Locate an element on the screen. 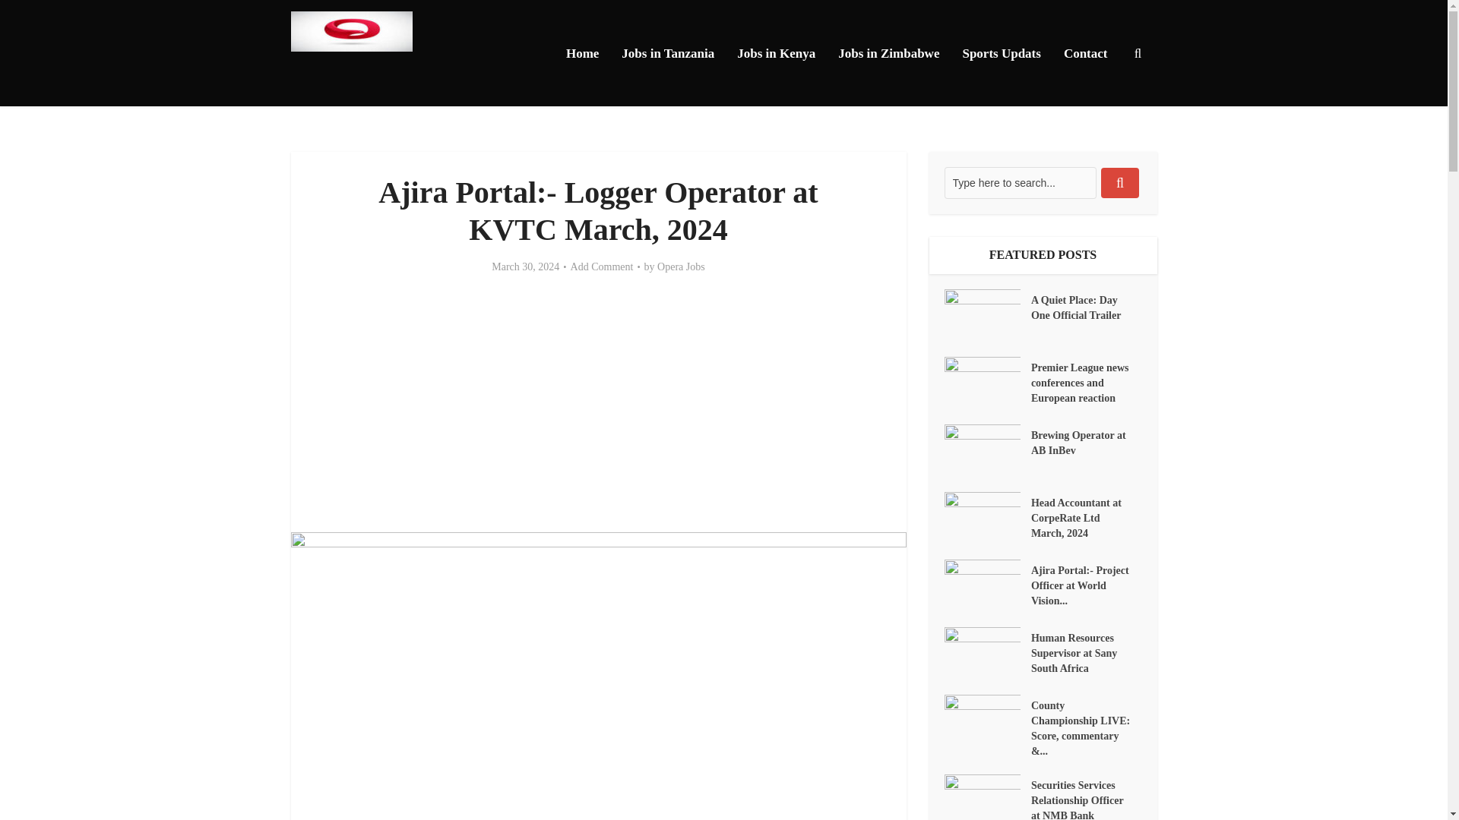 This screenshot has width=1459, height=820. Sports Updats is located at coordinates (1002, 53).